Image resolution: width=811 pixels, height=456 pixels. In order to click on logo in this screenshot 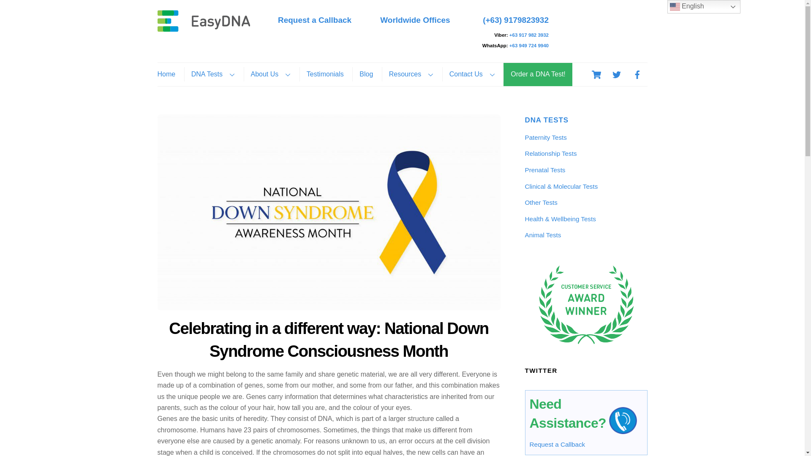, I will do `click(204, 20)`.